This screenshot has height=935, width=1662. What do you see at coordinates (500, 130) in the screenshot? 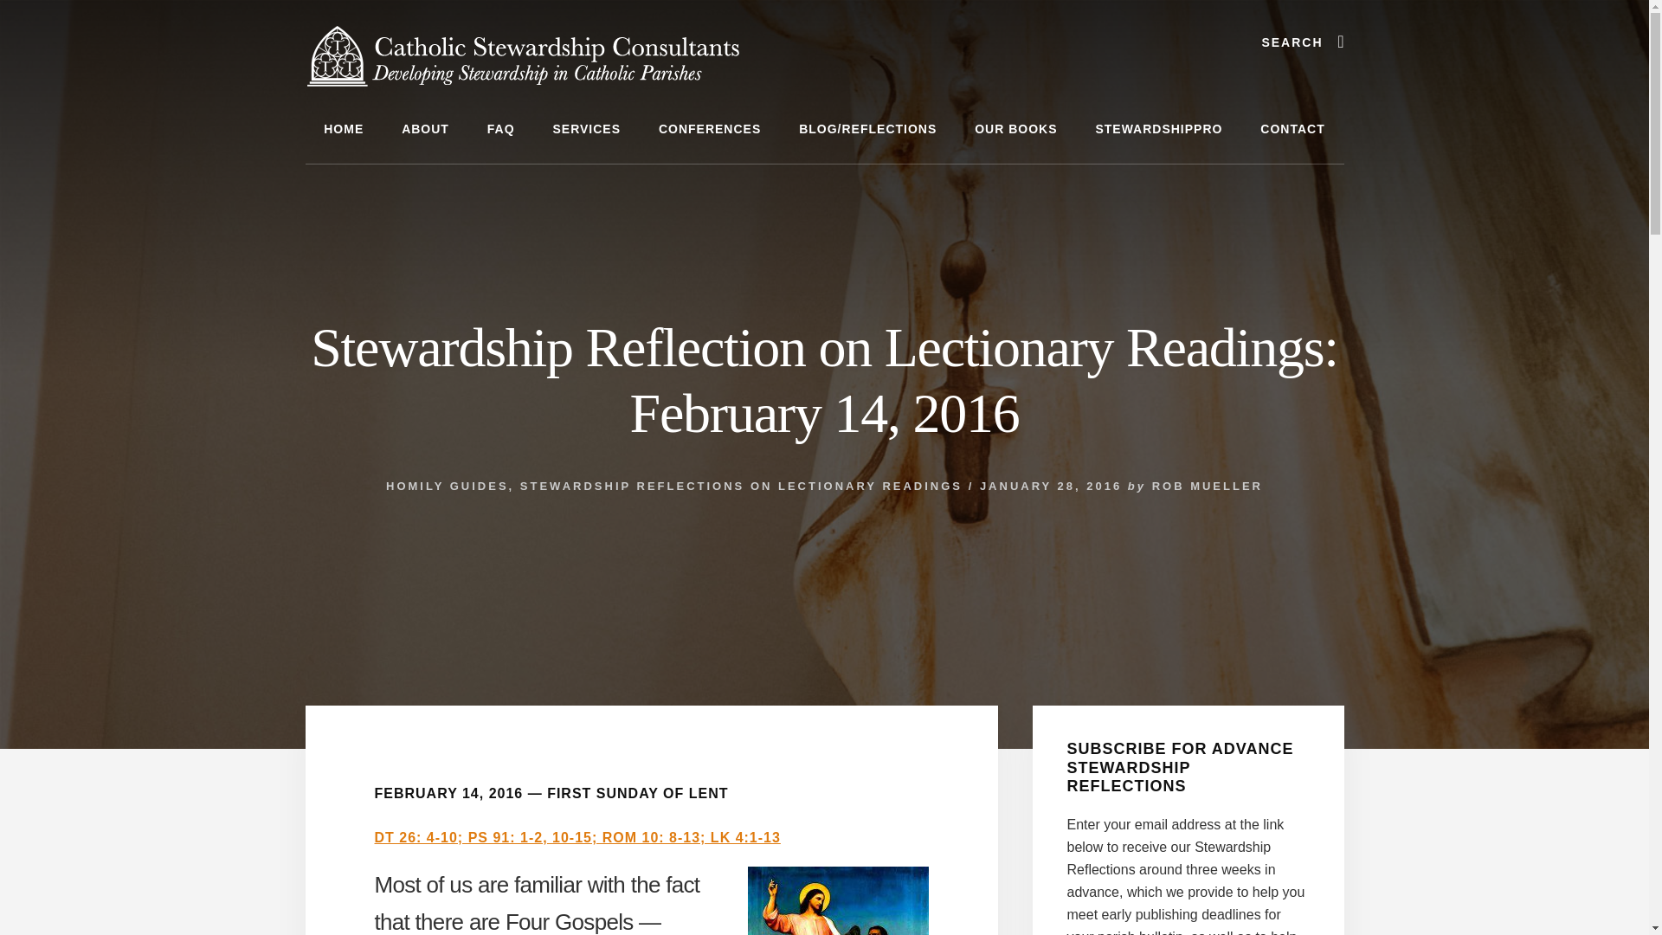
I see `FAQ` at bounding box center [500, 130].